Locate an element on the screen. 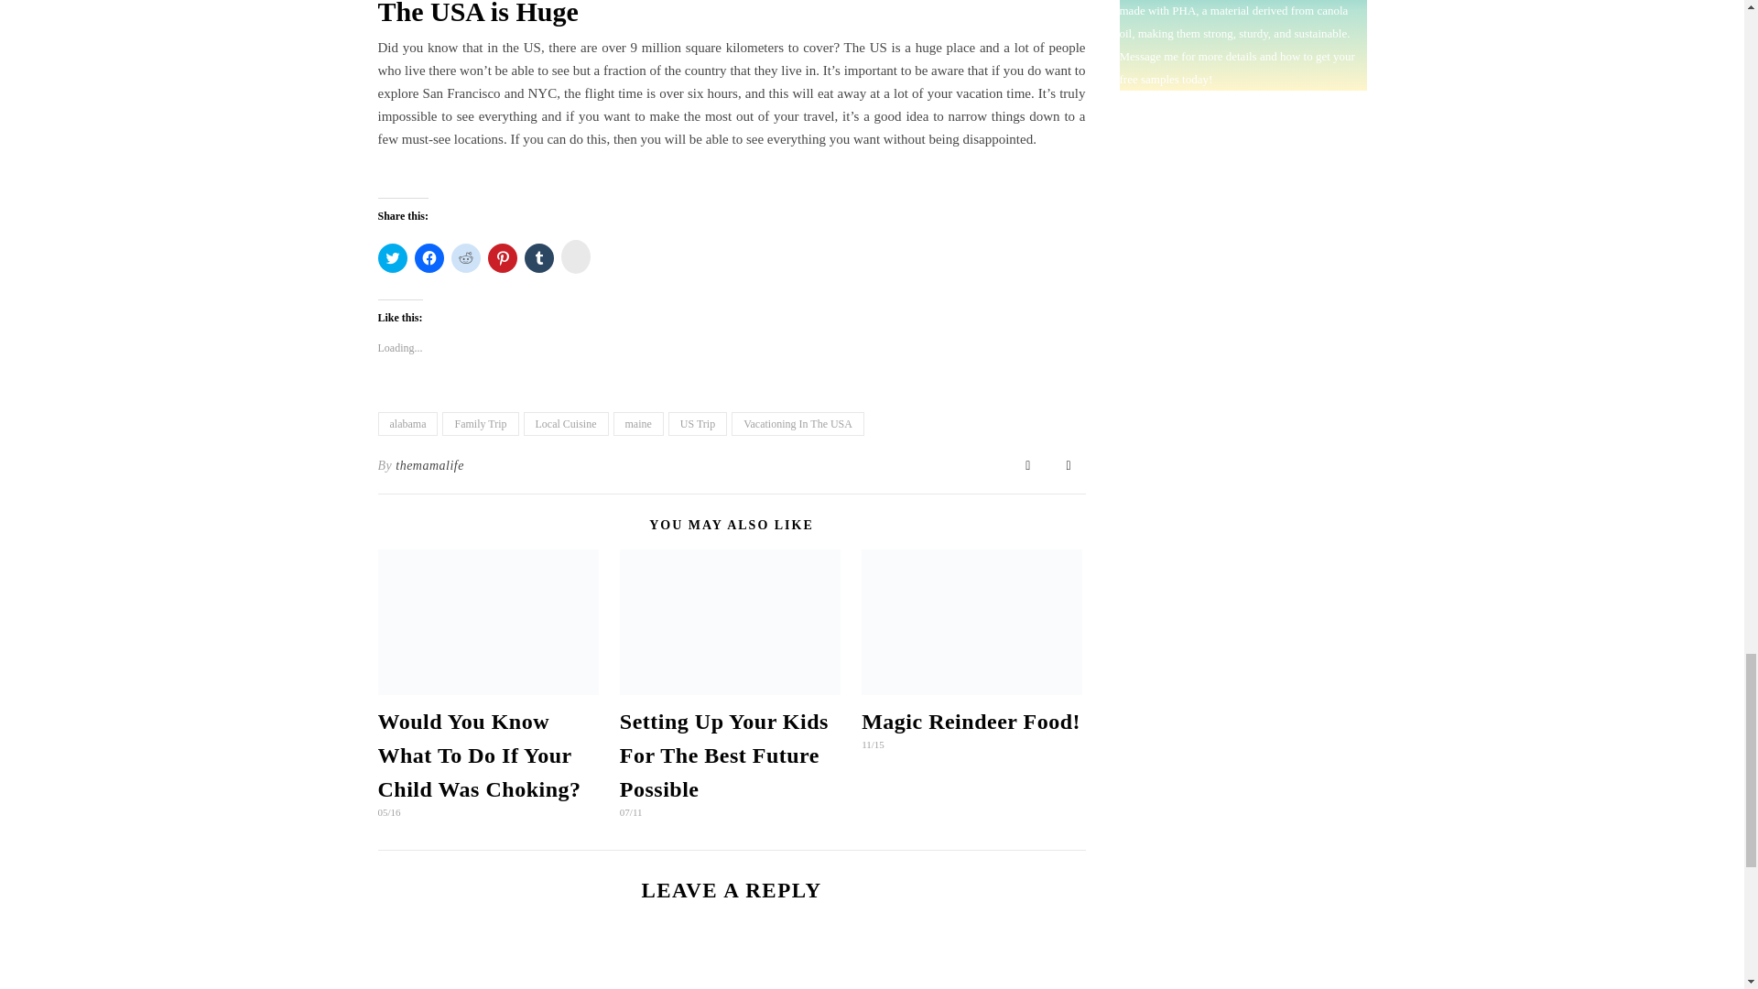  Comment Form is located at coordinates (731, 970).